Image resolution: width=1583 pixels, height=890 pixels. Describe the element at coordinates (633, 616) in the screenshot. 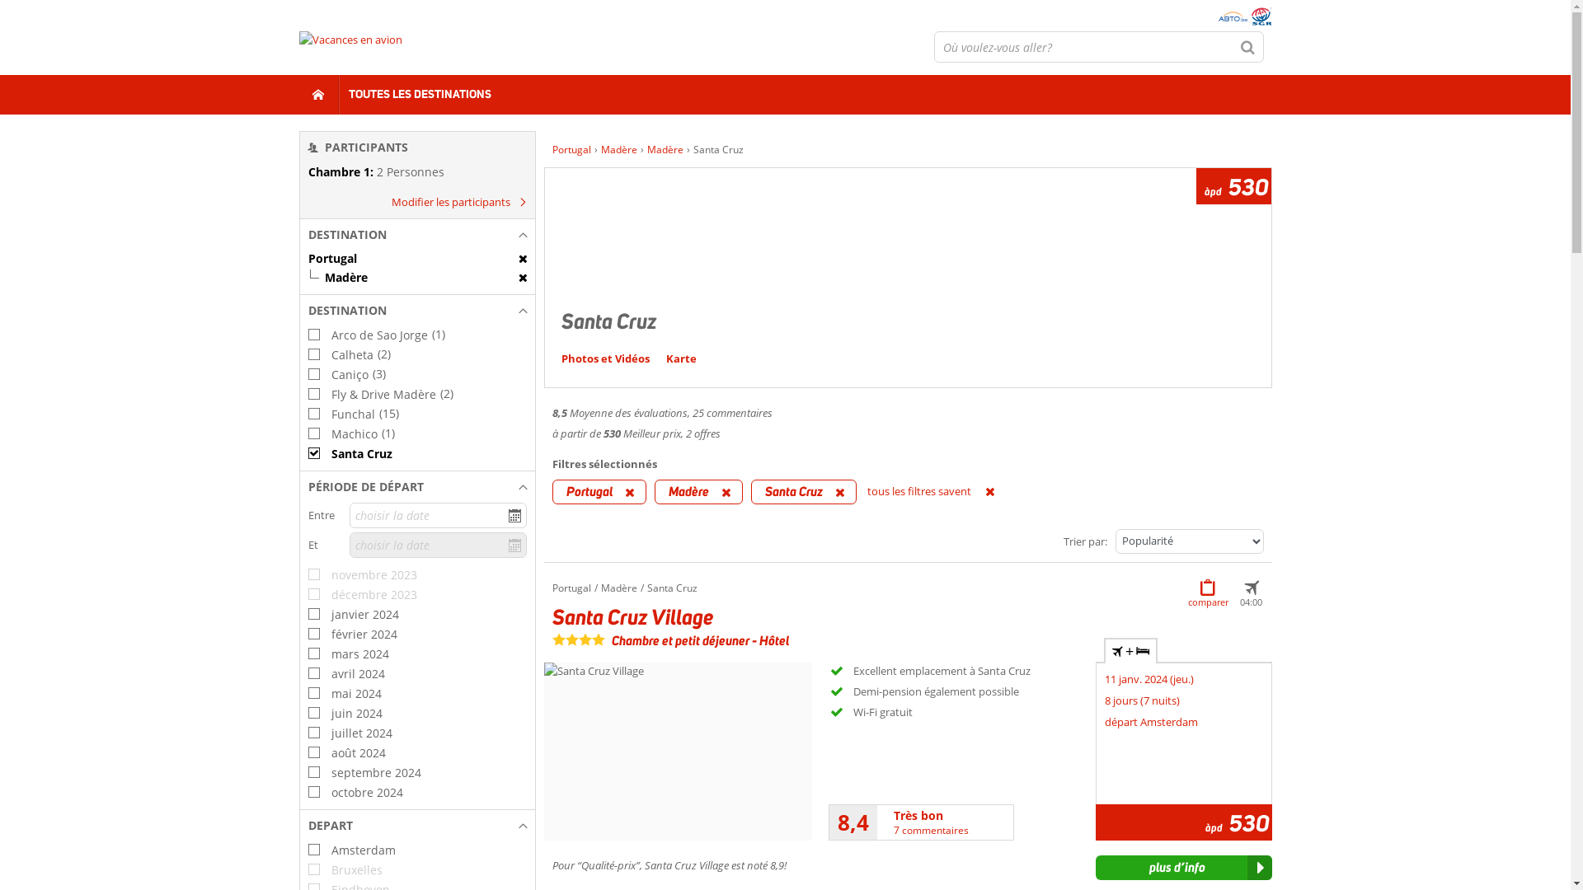

I see `Santa Cruz Village` at that location.